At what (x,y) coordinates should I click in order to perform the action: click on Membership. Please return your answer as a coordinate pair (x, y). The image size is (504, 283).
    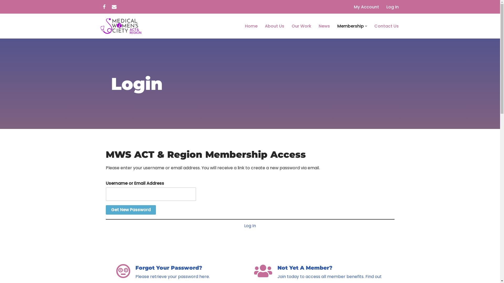
    Looking at the image, I should click on (350, 26).